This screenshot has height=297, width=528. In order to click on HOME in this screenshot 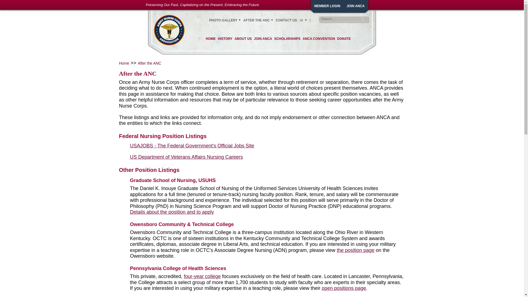, I will do `click(211, 40)`.